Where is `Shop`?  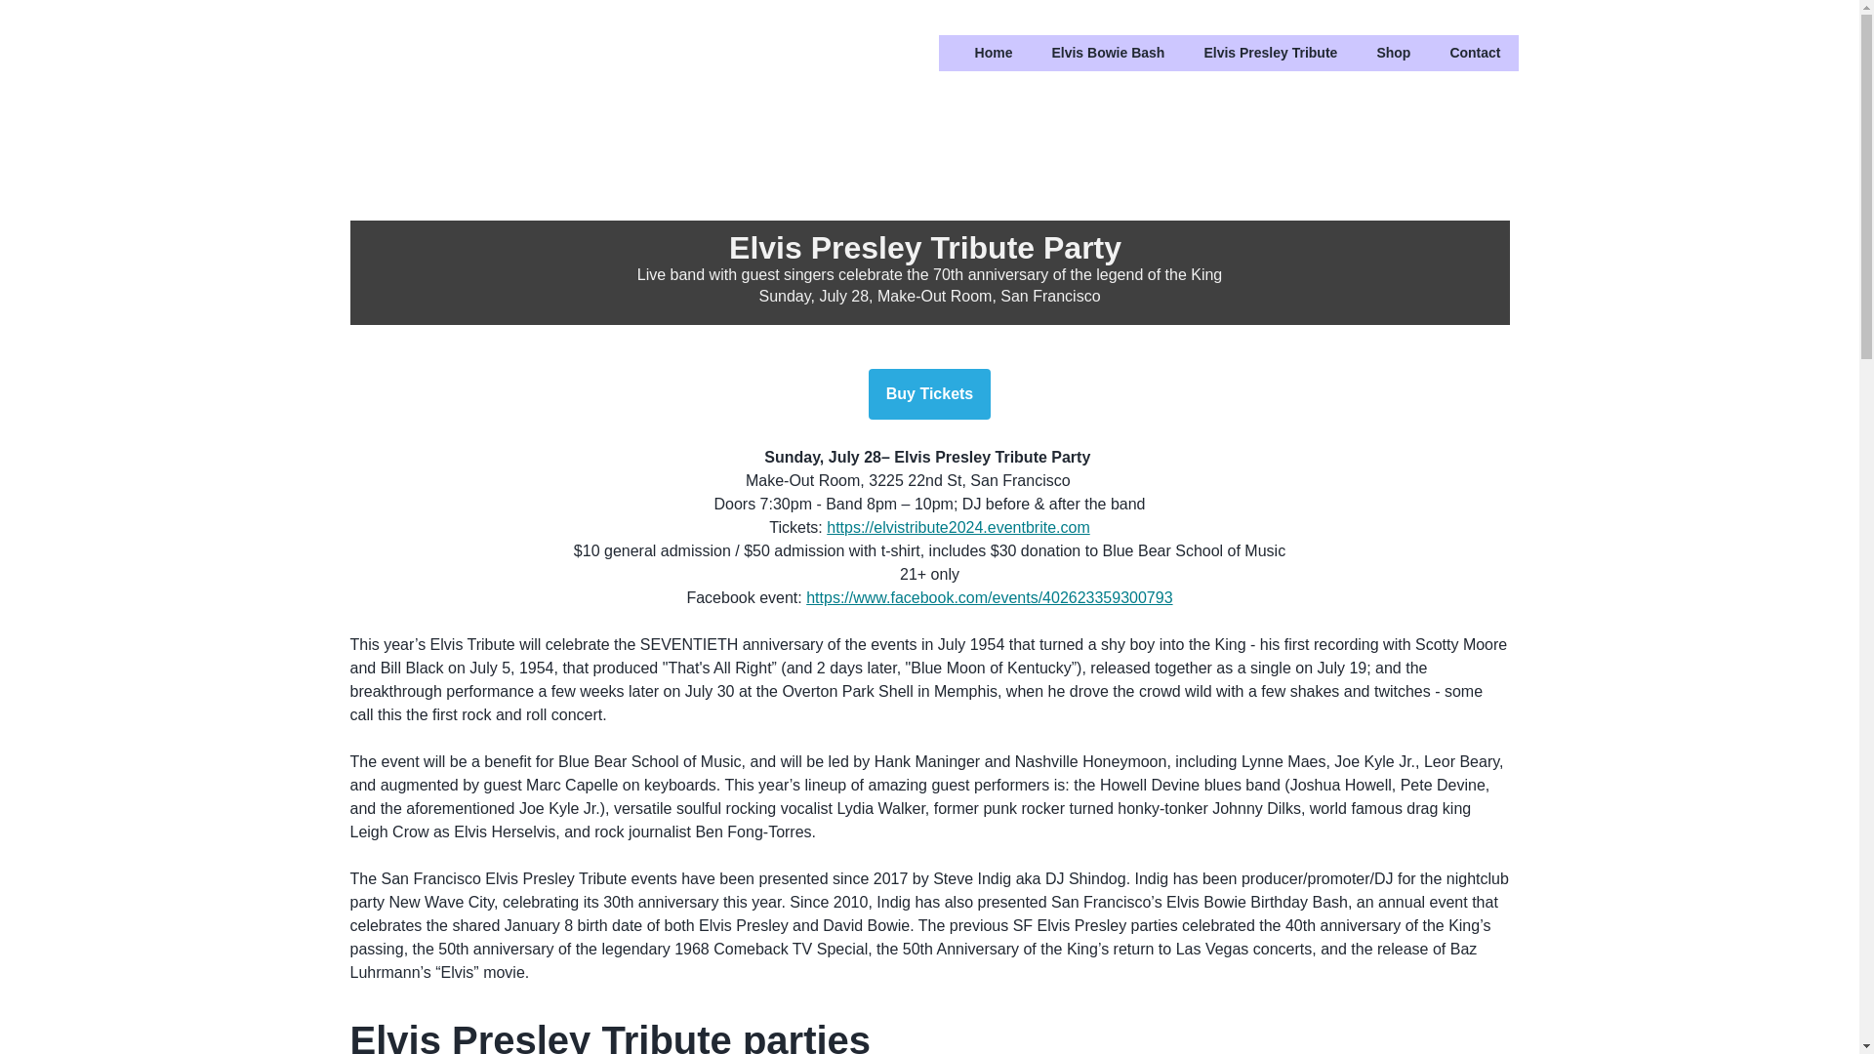
Shop is located at coordinates (1393, 53).